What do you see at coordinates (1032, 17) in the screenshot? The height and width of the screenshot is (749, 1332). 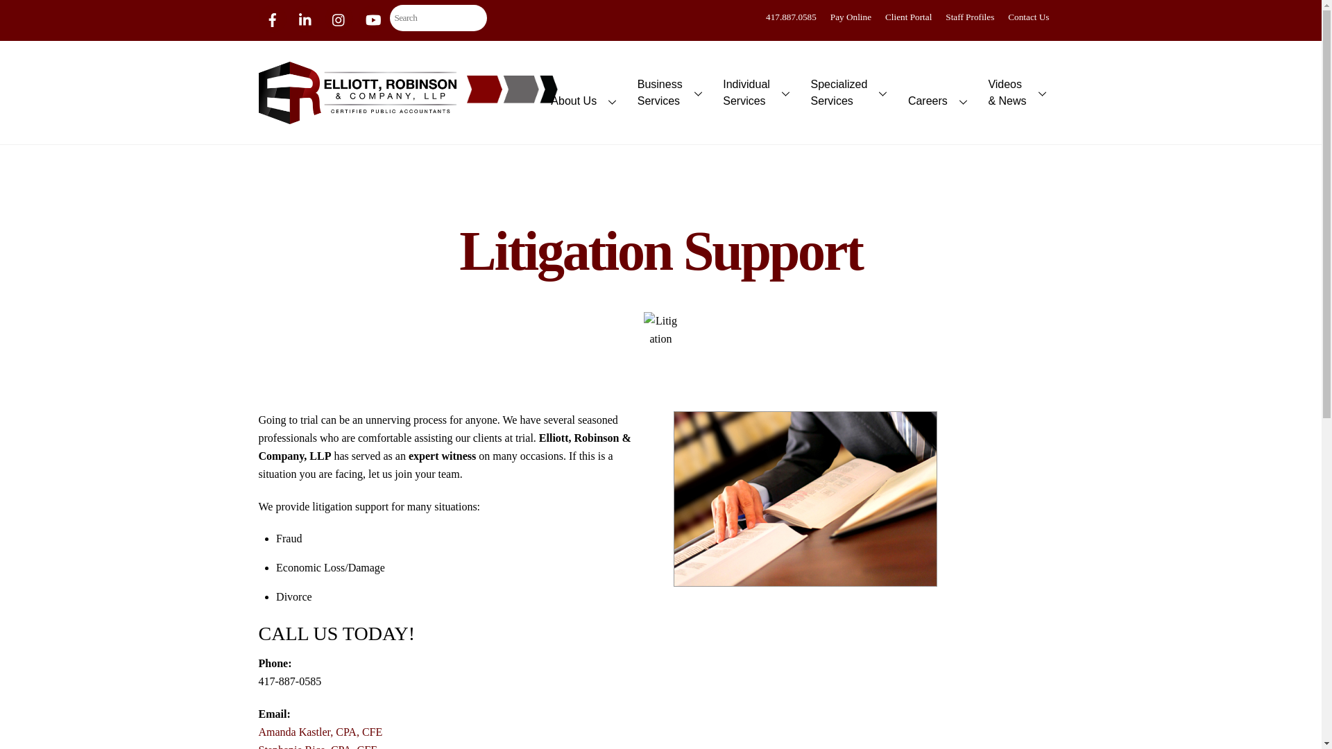 I see `Pay Online` at bounding box center [1032, 17].